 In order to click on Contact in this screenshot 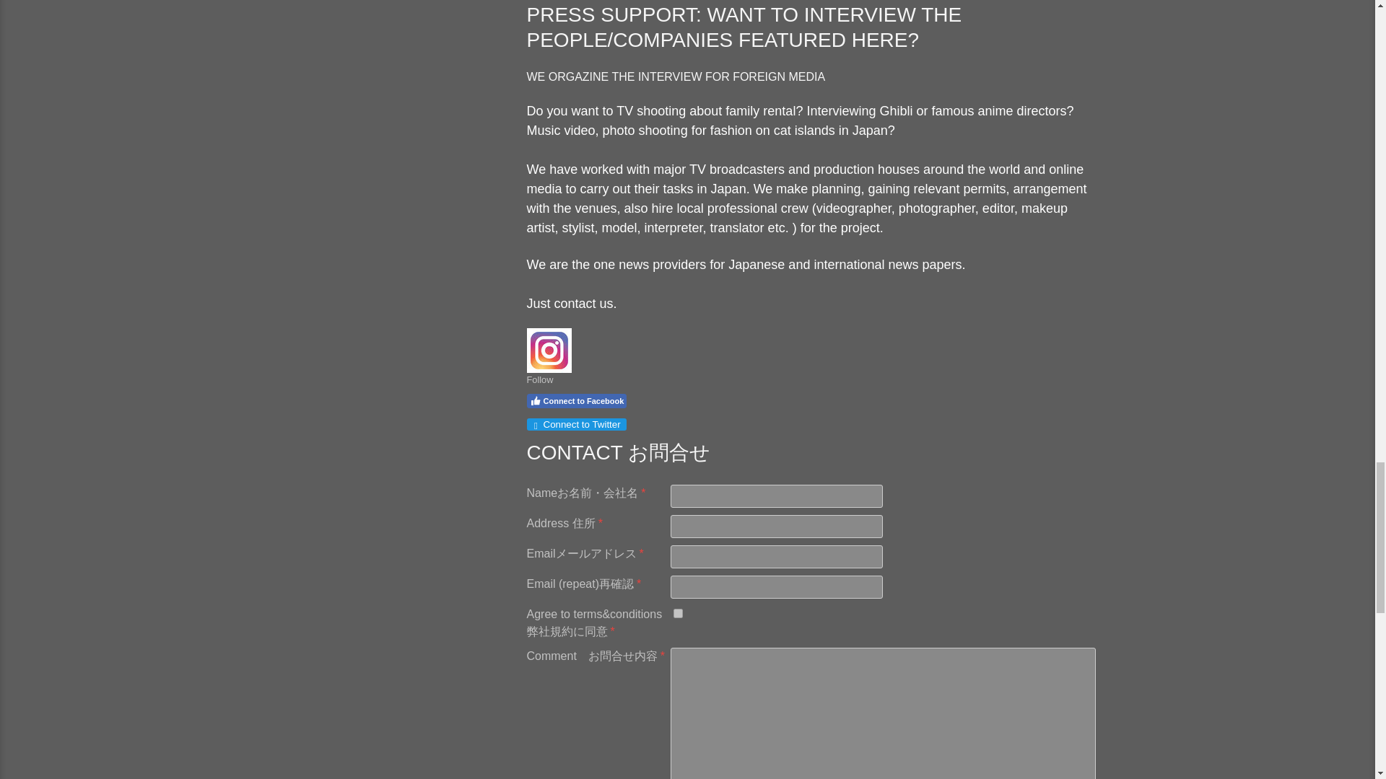, I will do `click(572, 303)`.